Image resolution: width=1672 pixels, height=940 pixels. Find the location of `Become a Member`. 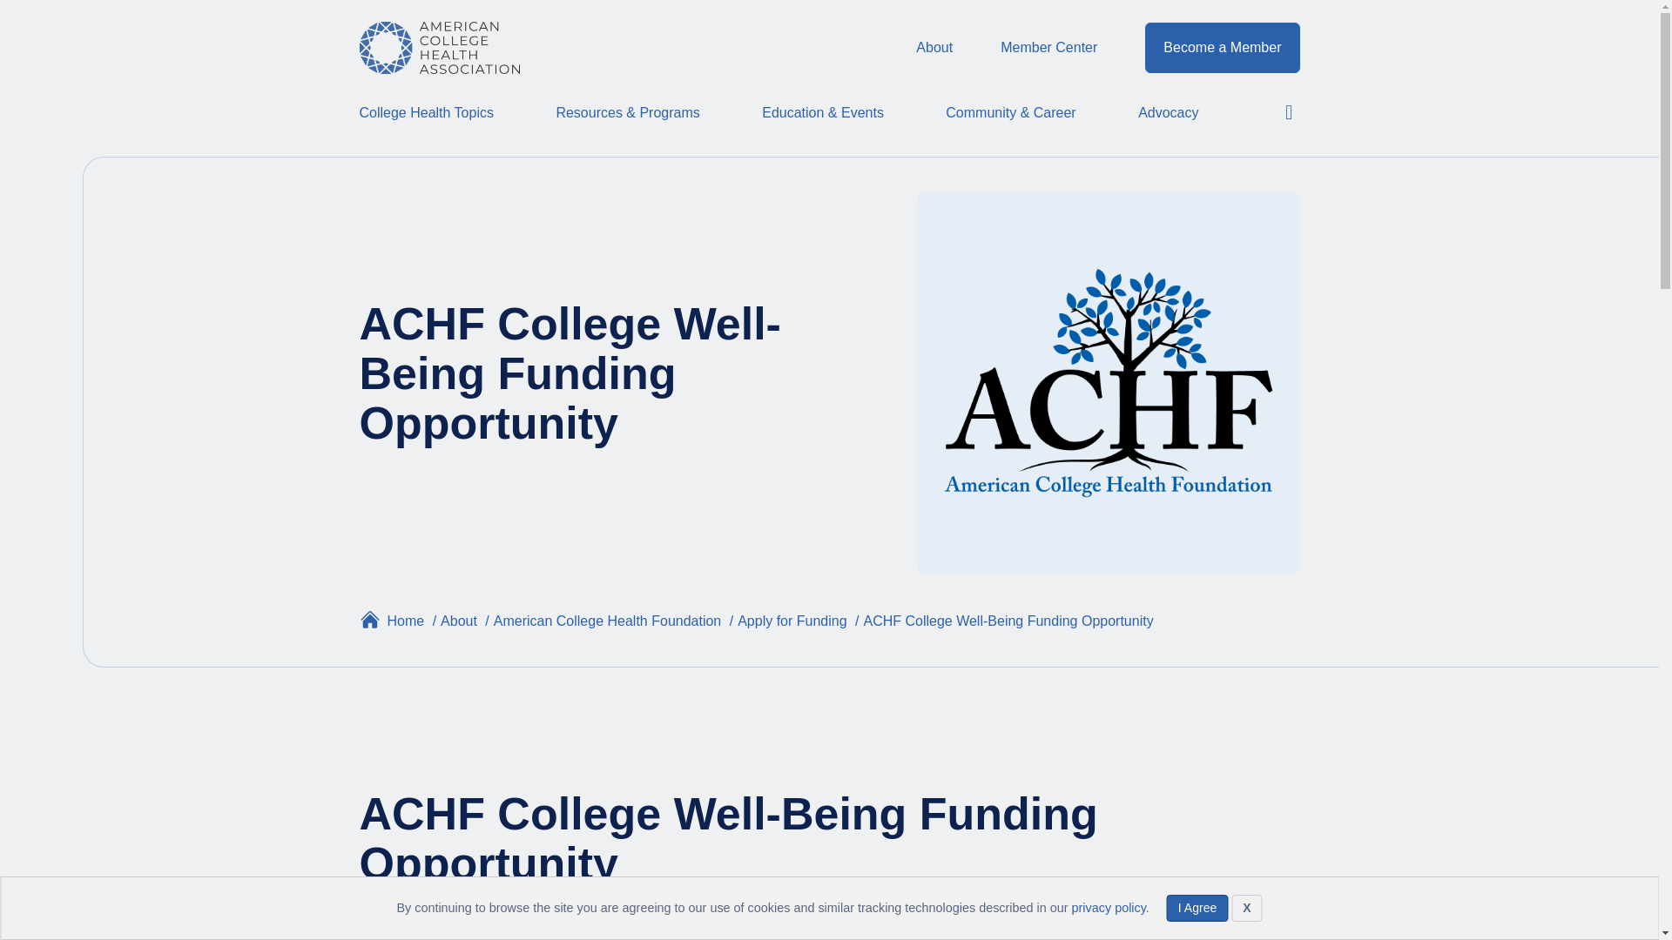

Become a Member is located at coordinates (1222, 47).